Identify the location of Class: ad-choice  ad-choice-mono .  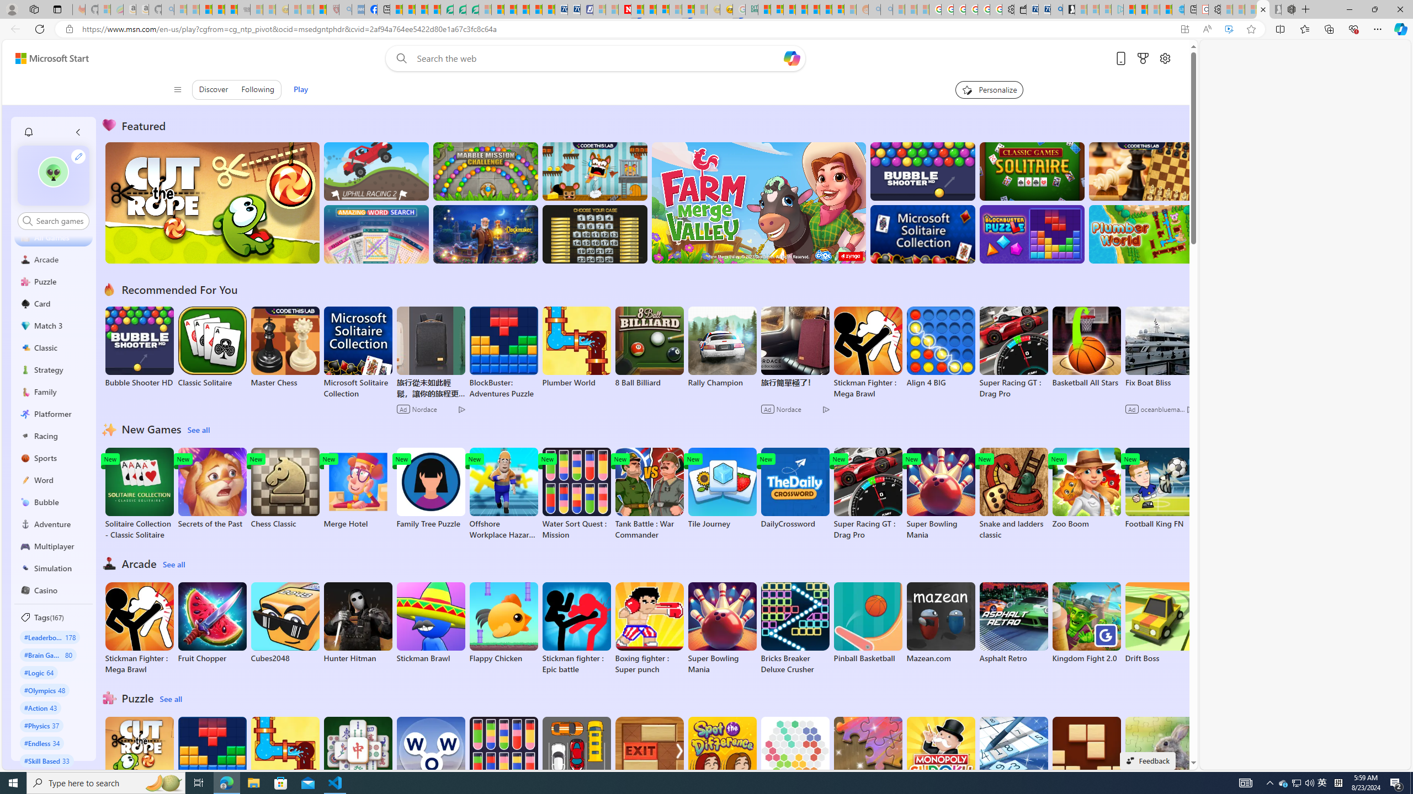
(1190, 409).